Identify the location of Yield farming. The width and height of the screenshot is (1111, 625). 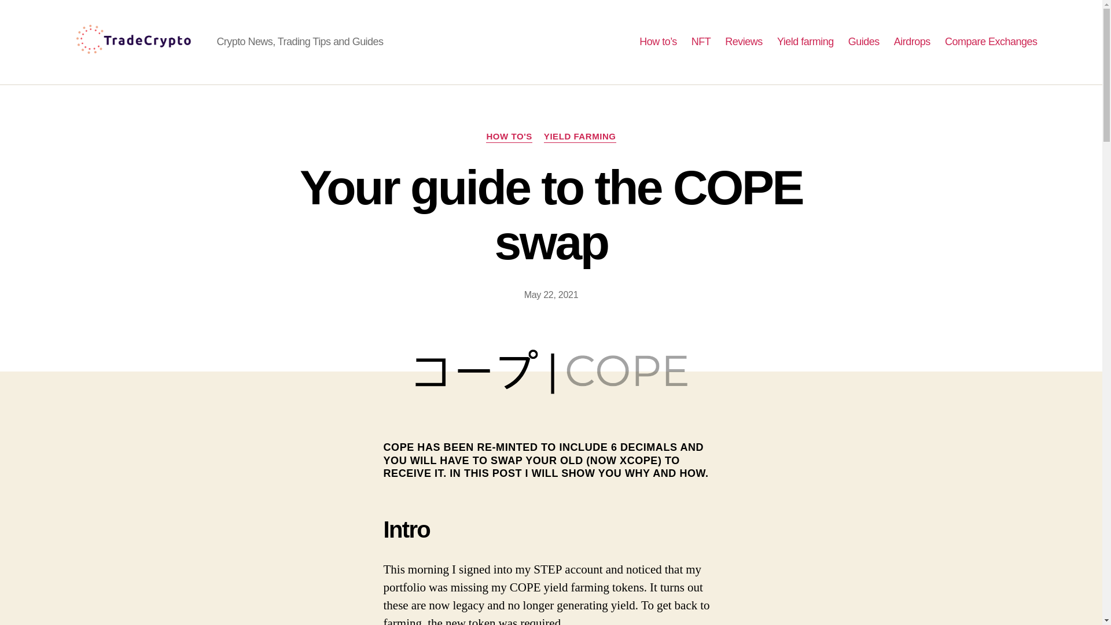
(805, 42).